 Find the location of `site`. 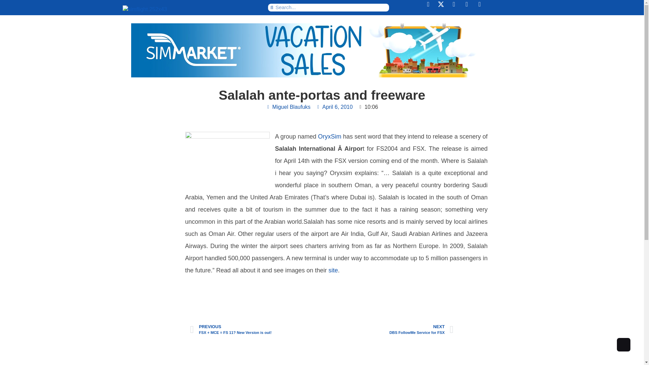

site is located at coordinates (335, 107).